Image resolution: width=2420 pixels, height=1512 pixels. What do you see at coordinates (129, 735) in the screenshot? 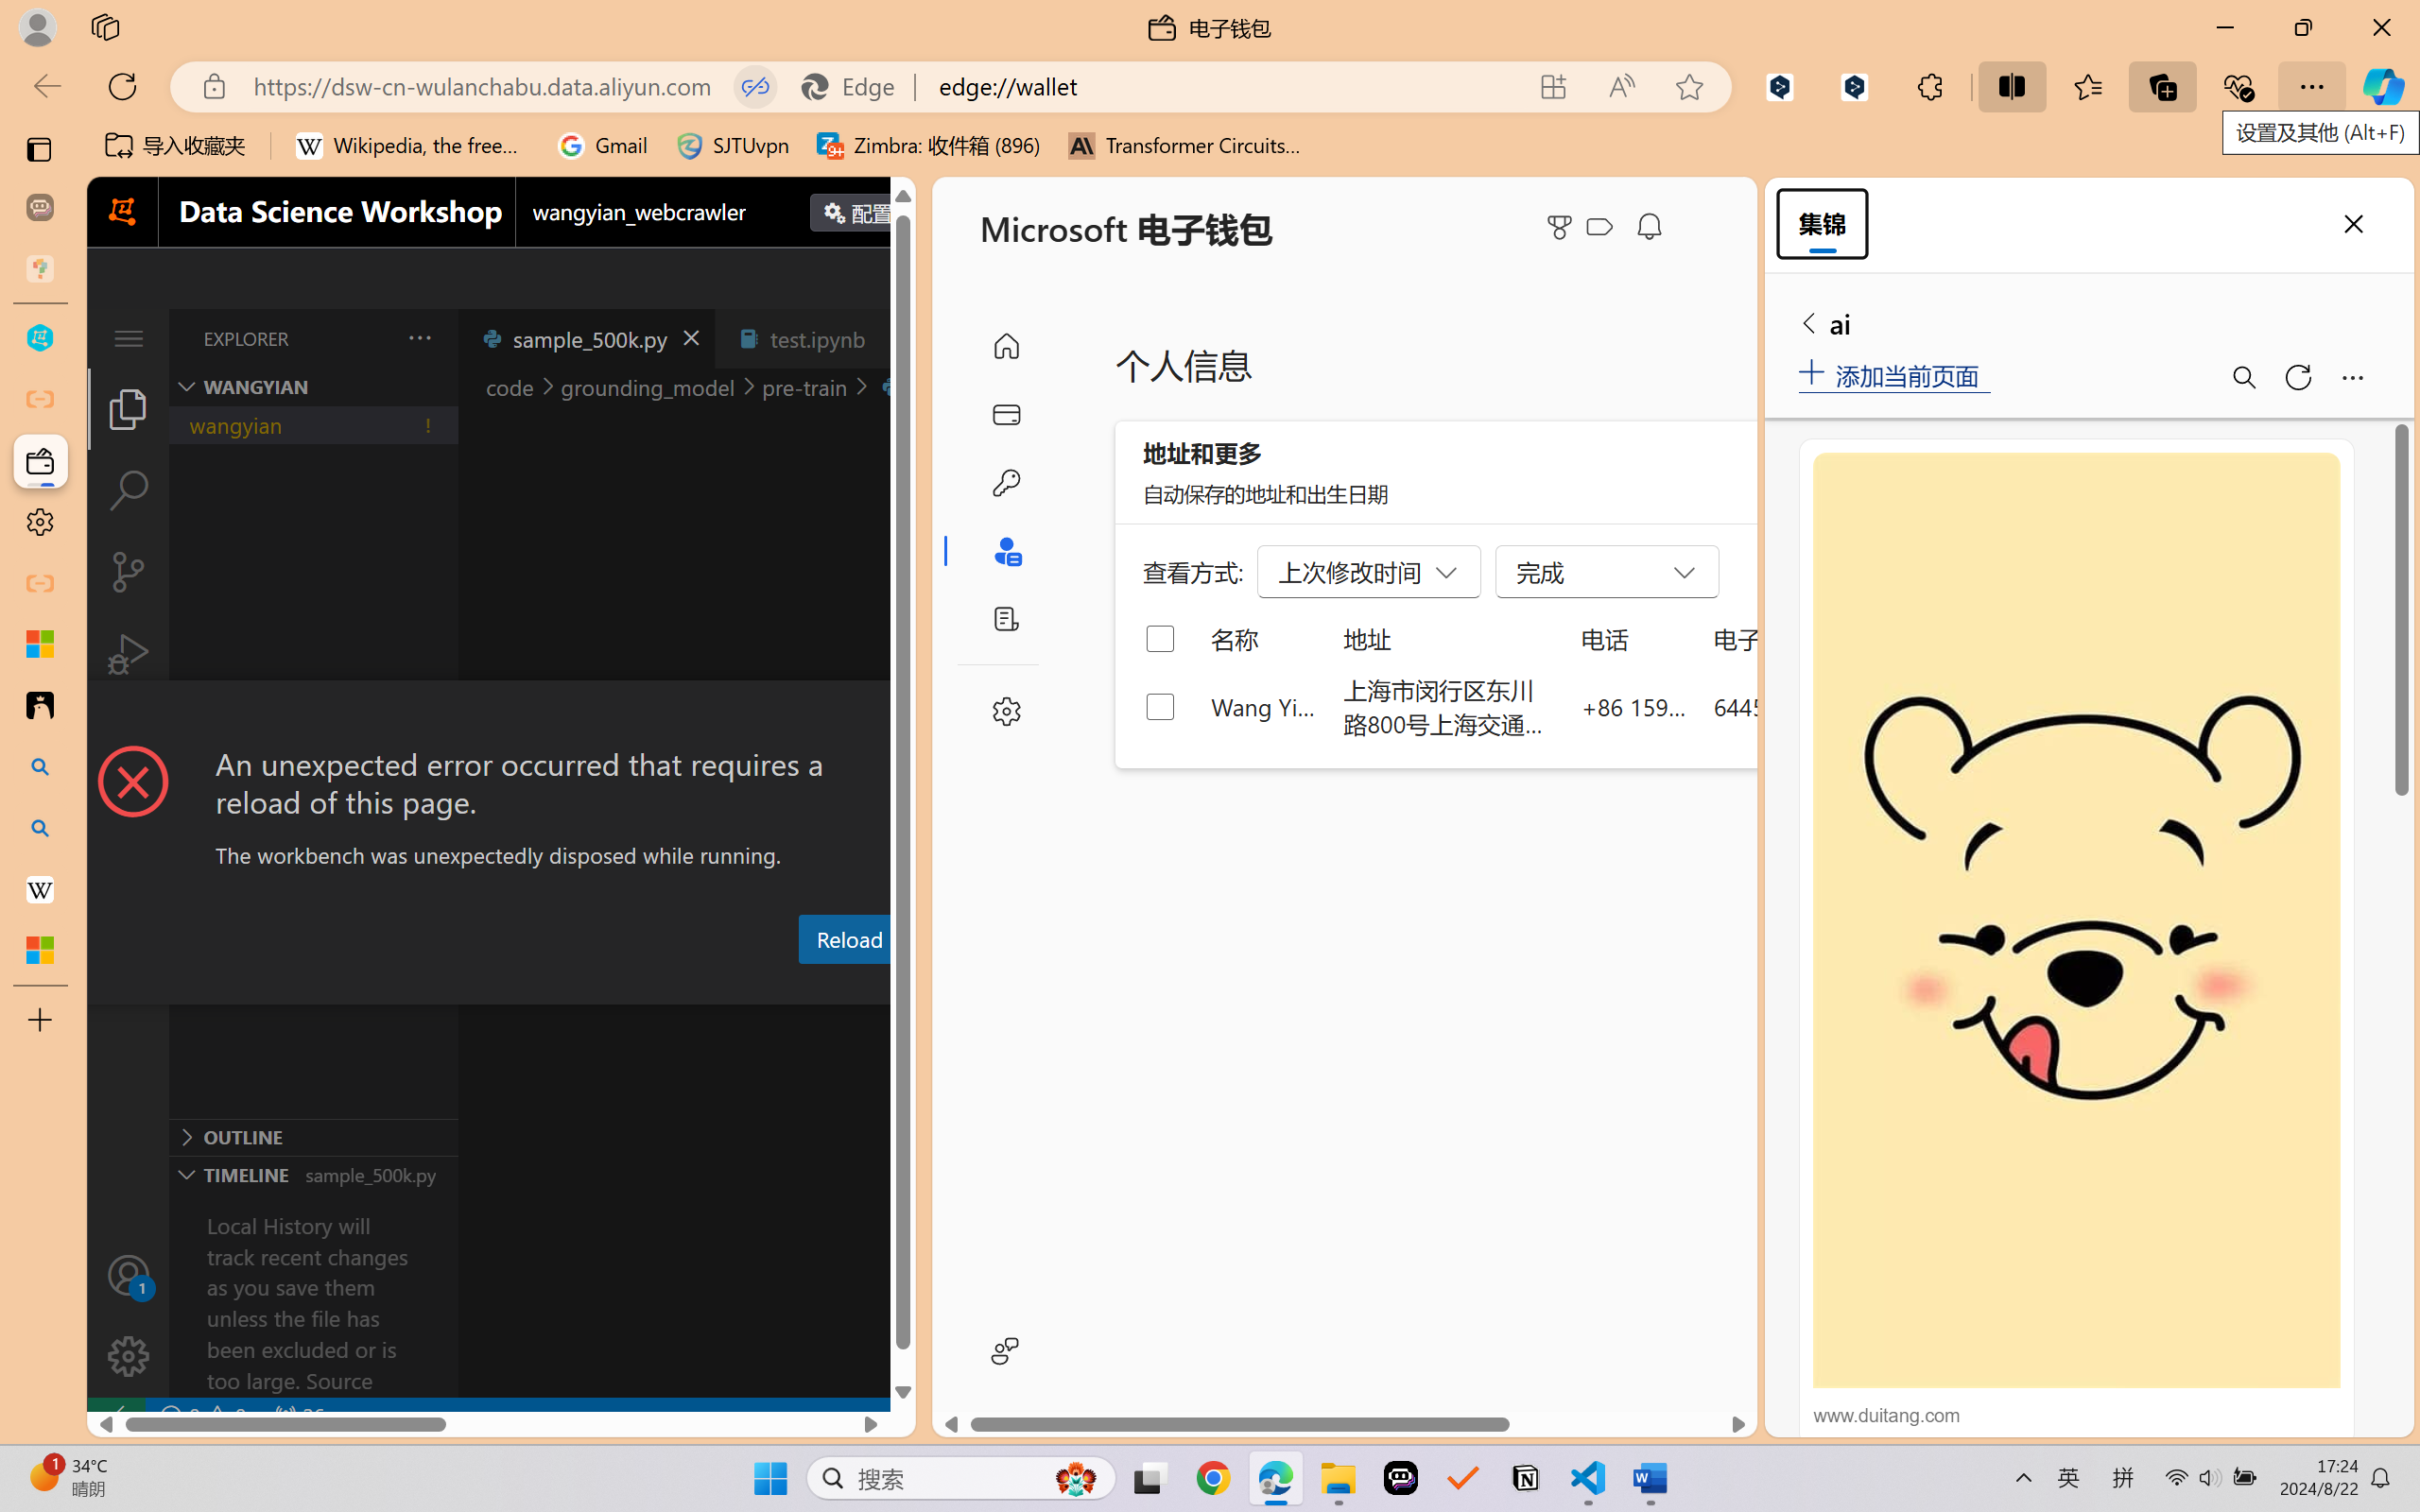
I see `Extensions (Ctrl+Shift+X)` at bounding box center [129, 735].